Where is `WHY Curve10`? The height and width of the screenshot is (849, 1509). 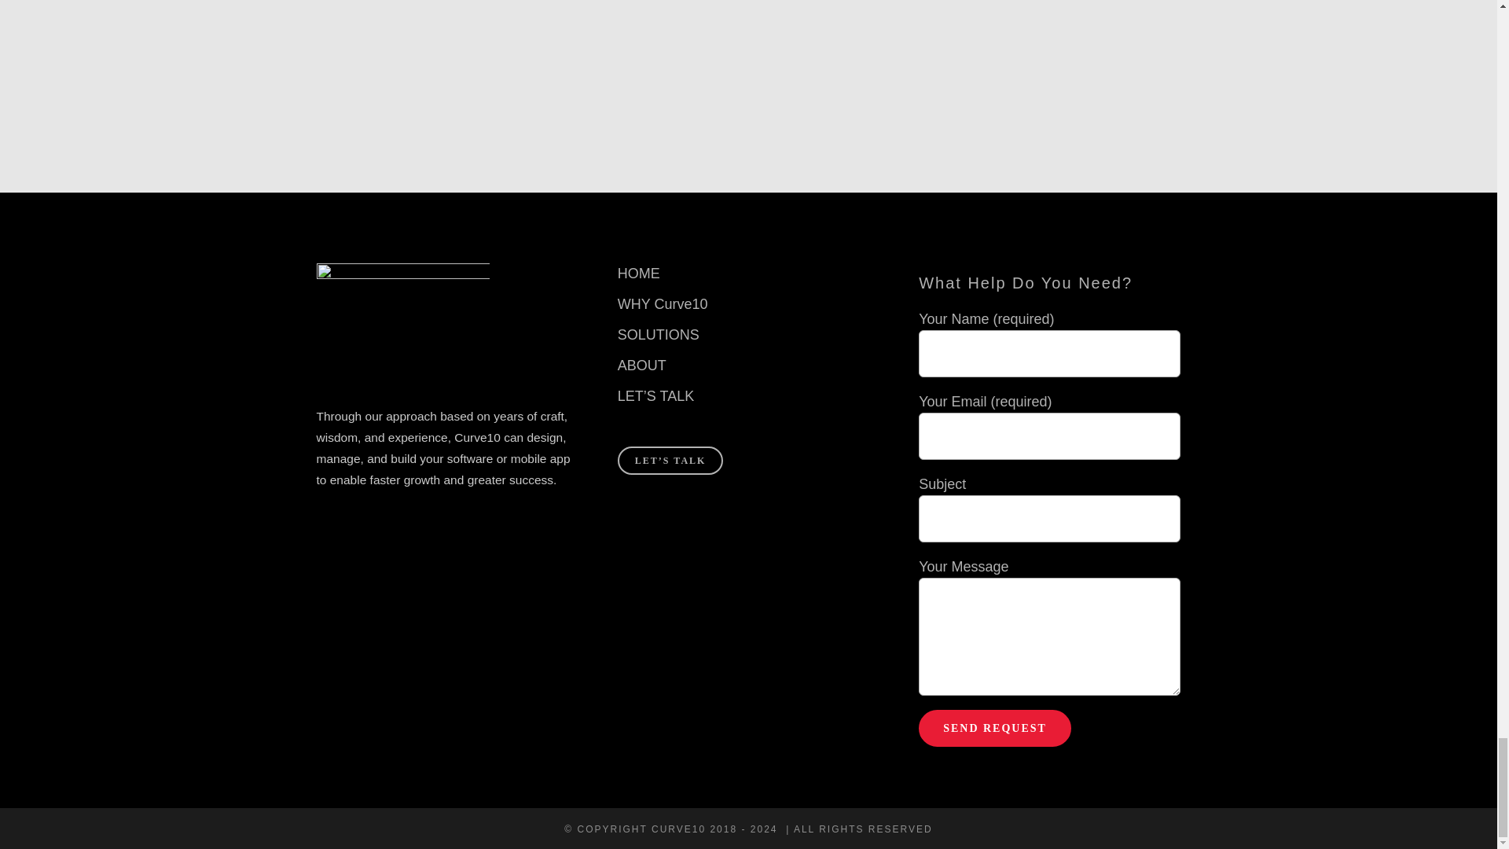
WHY Curve10 is located at coordinates (748, 303).